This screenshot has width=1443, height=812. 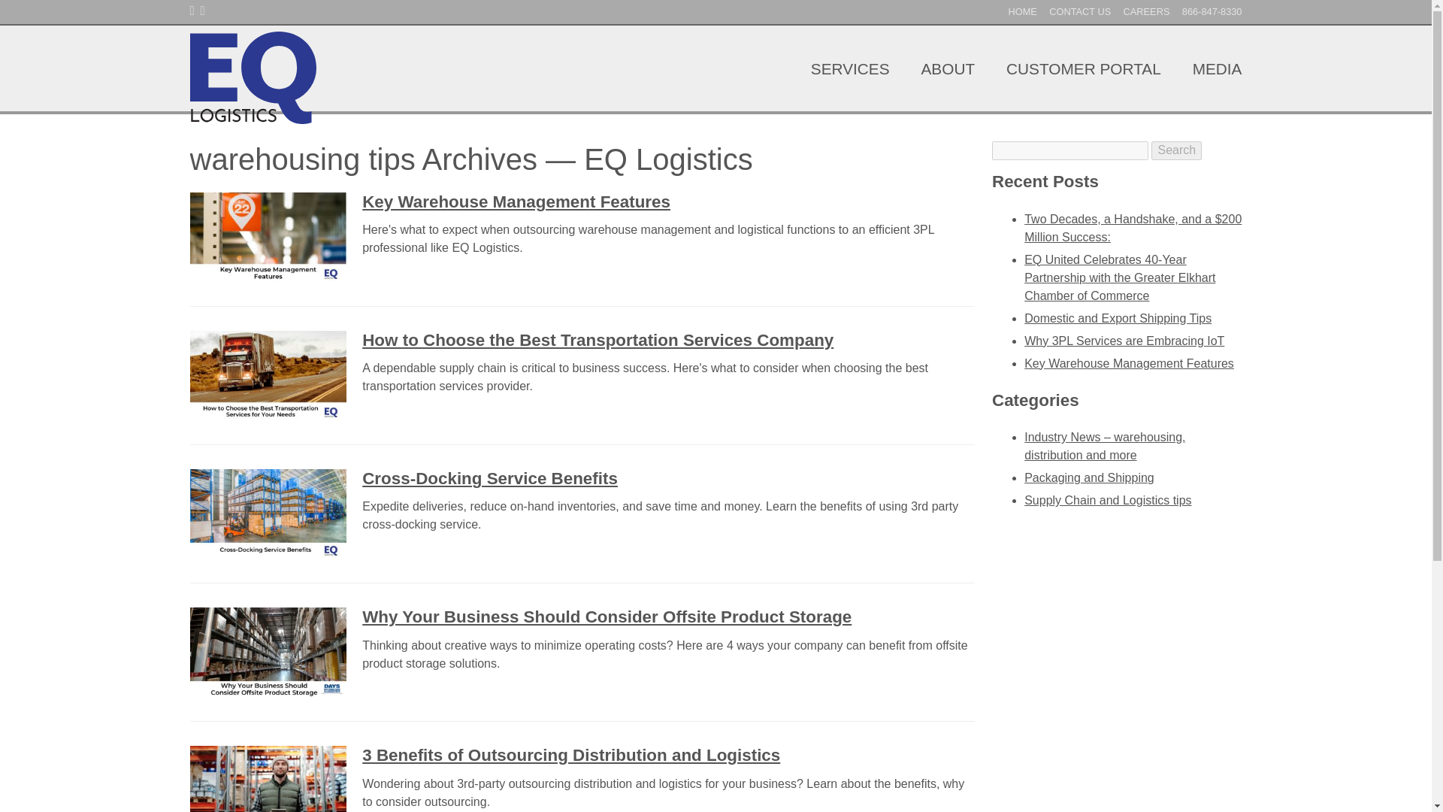 What do you see at coordinates (489, 478) in the screenshot?
I see `Cross-Docking Service Benefits` at bounding box center [489, 478].